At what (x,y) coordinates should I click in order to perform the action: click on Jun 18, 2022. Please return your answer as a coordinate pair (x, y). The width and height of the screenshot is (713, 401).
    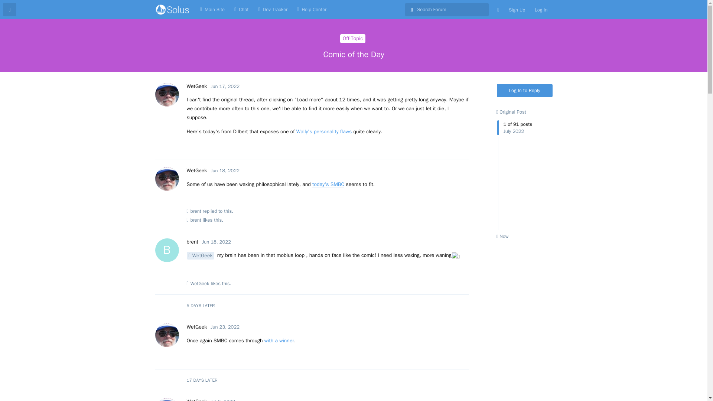
    Looking at the image, I should click on (216, 241).